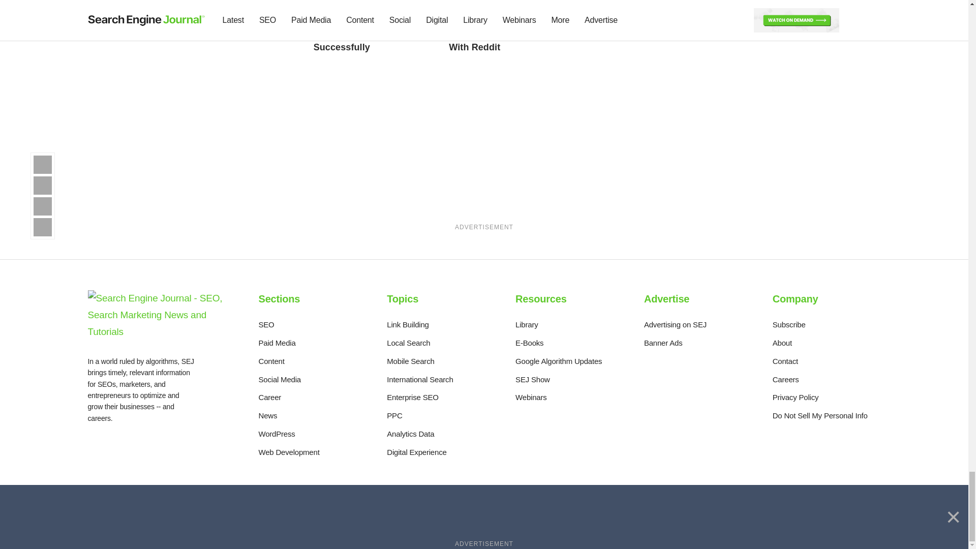  I want to click on Read the Article, so click(235, 8).